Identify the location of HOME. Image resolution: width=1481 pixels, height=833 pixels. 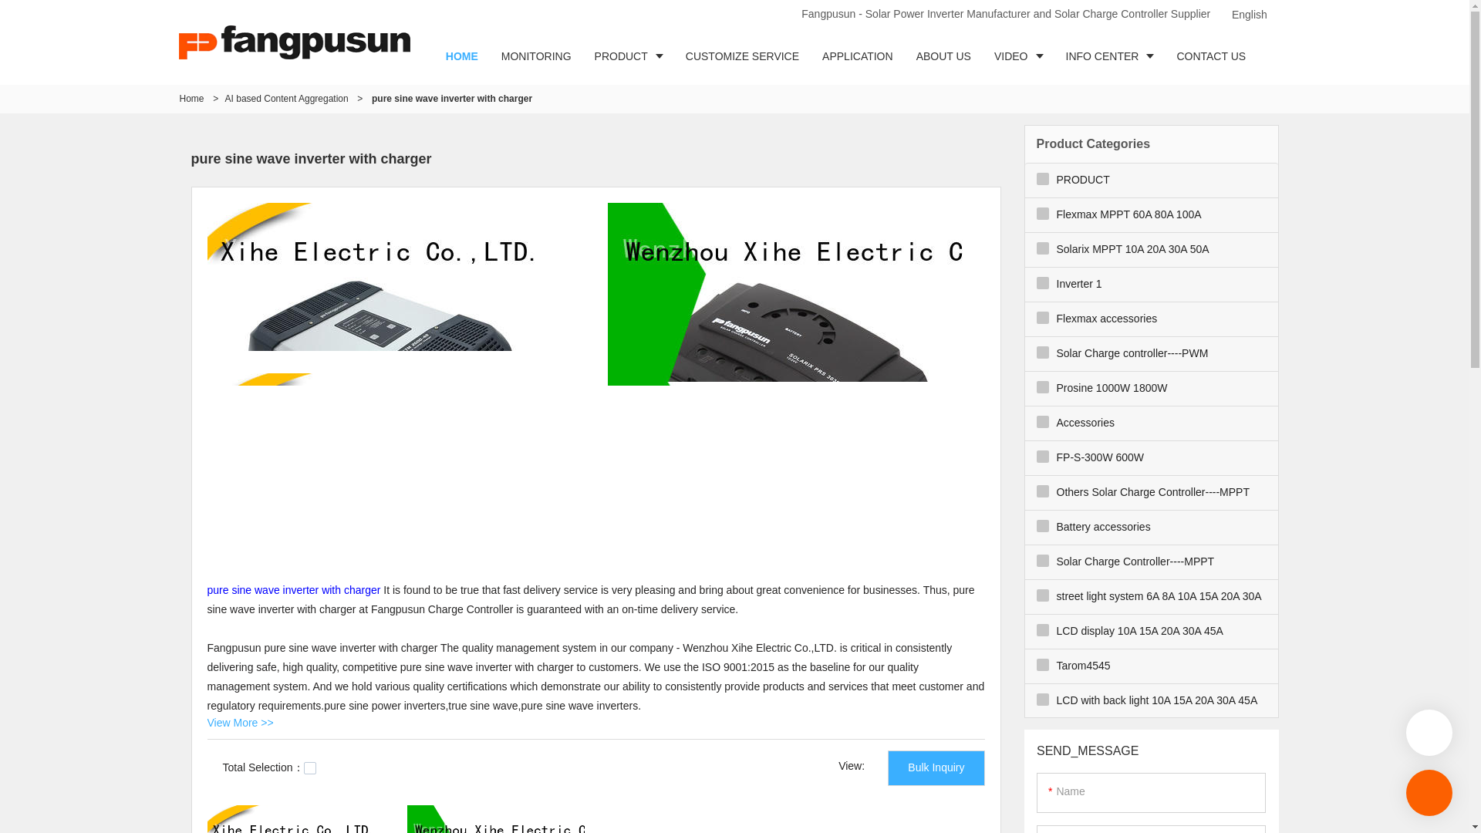
(461, 56).